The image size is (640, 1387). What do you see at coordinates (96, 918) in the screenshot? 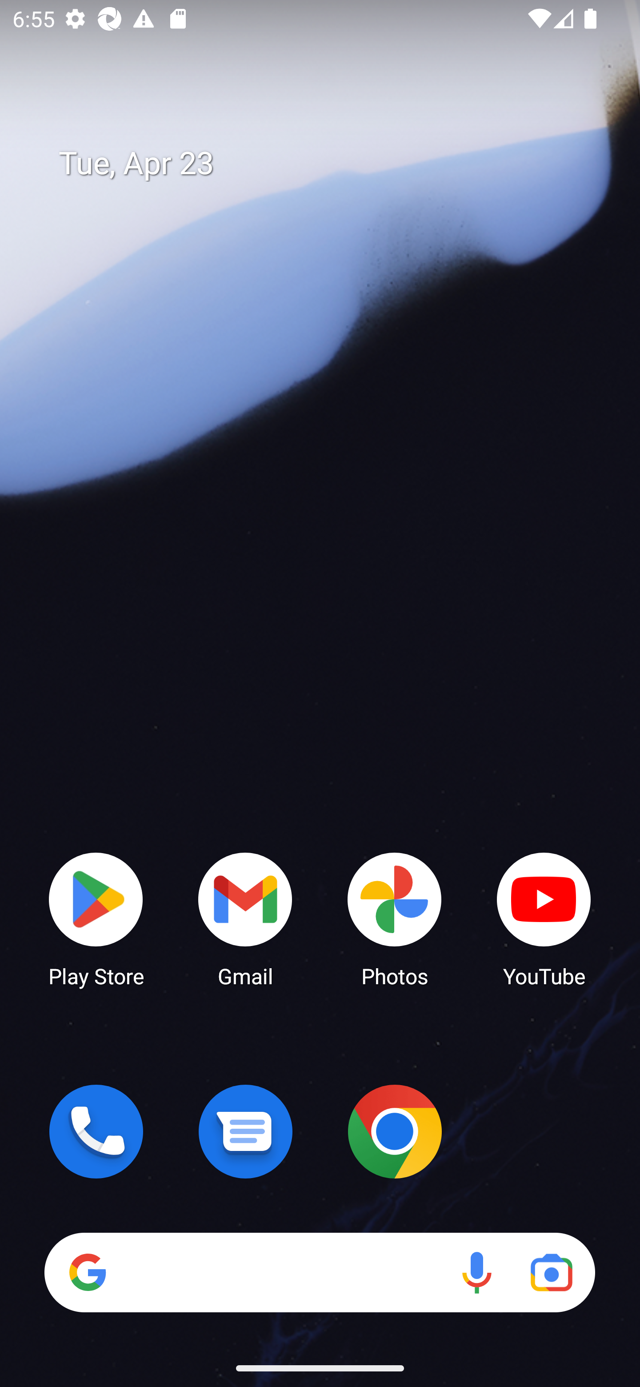
I see `Play Store` at bounding box center [96, 918].